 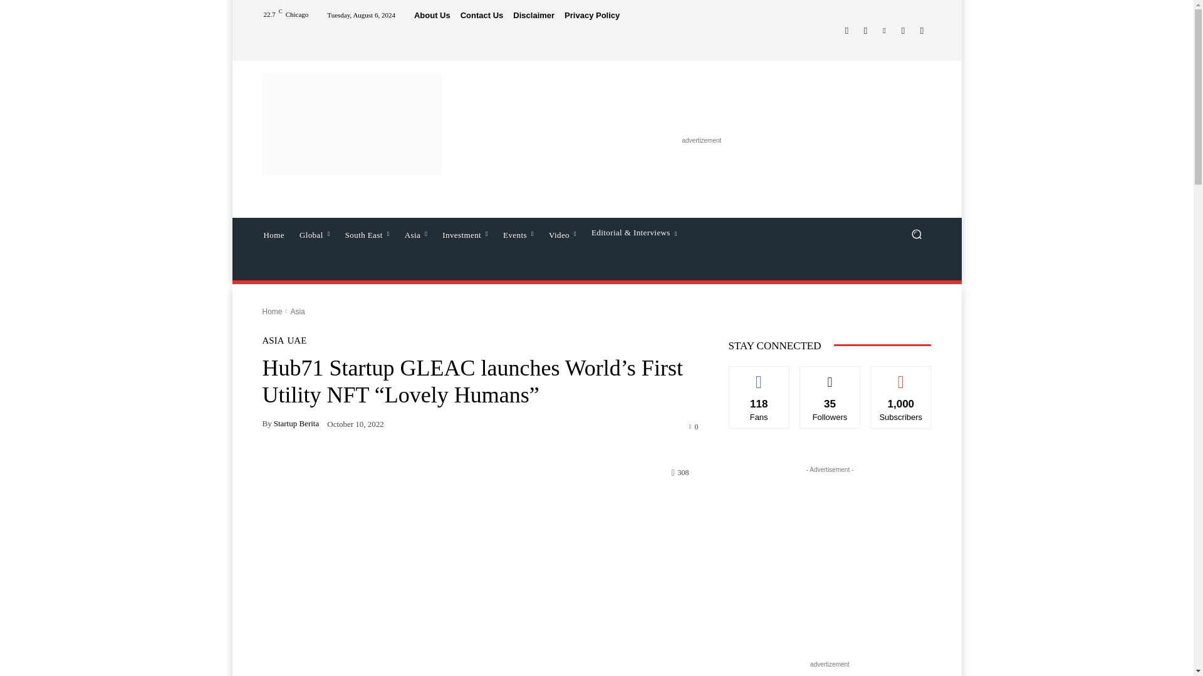 I want to click on Privacy Policy, so click(x=591, y=15).